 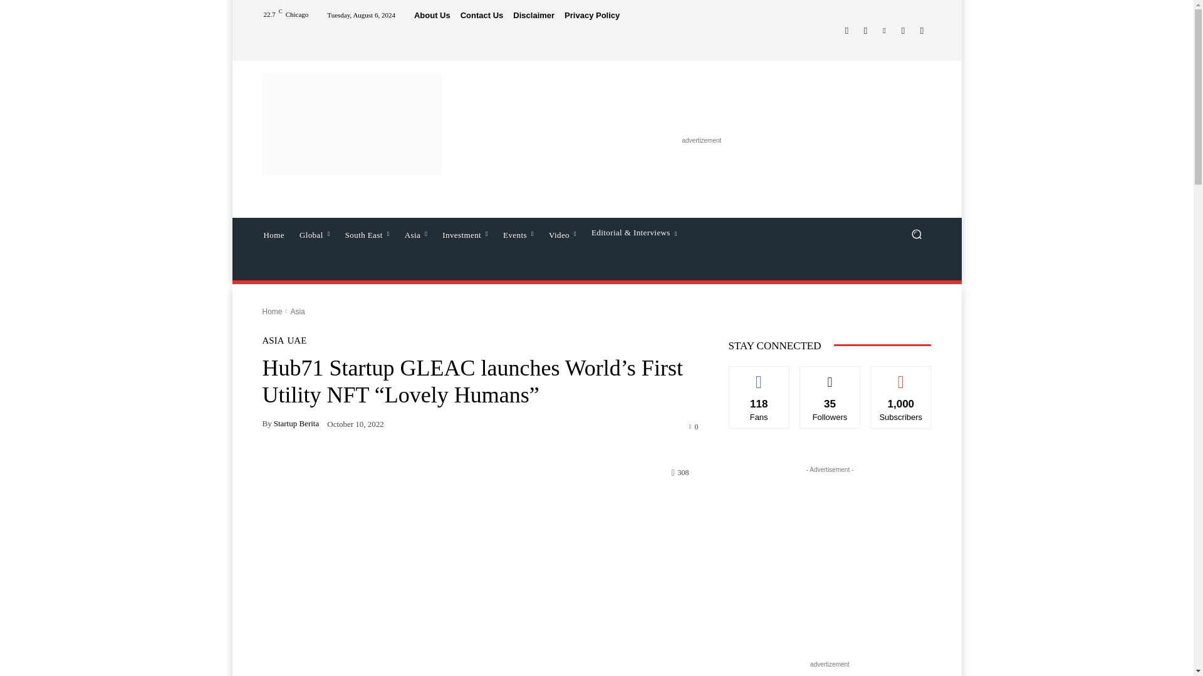 I want to click on Privacy Policy, so click(x=591, y=15).